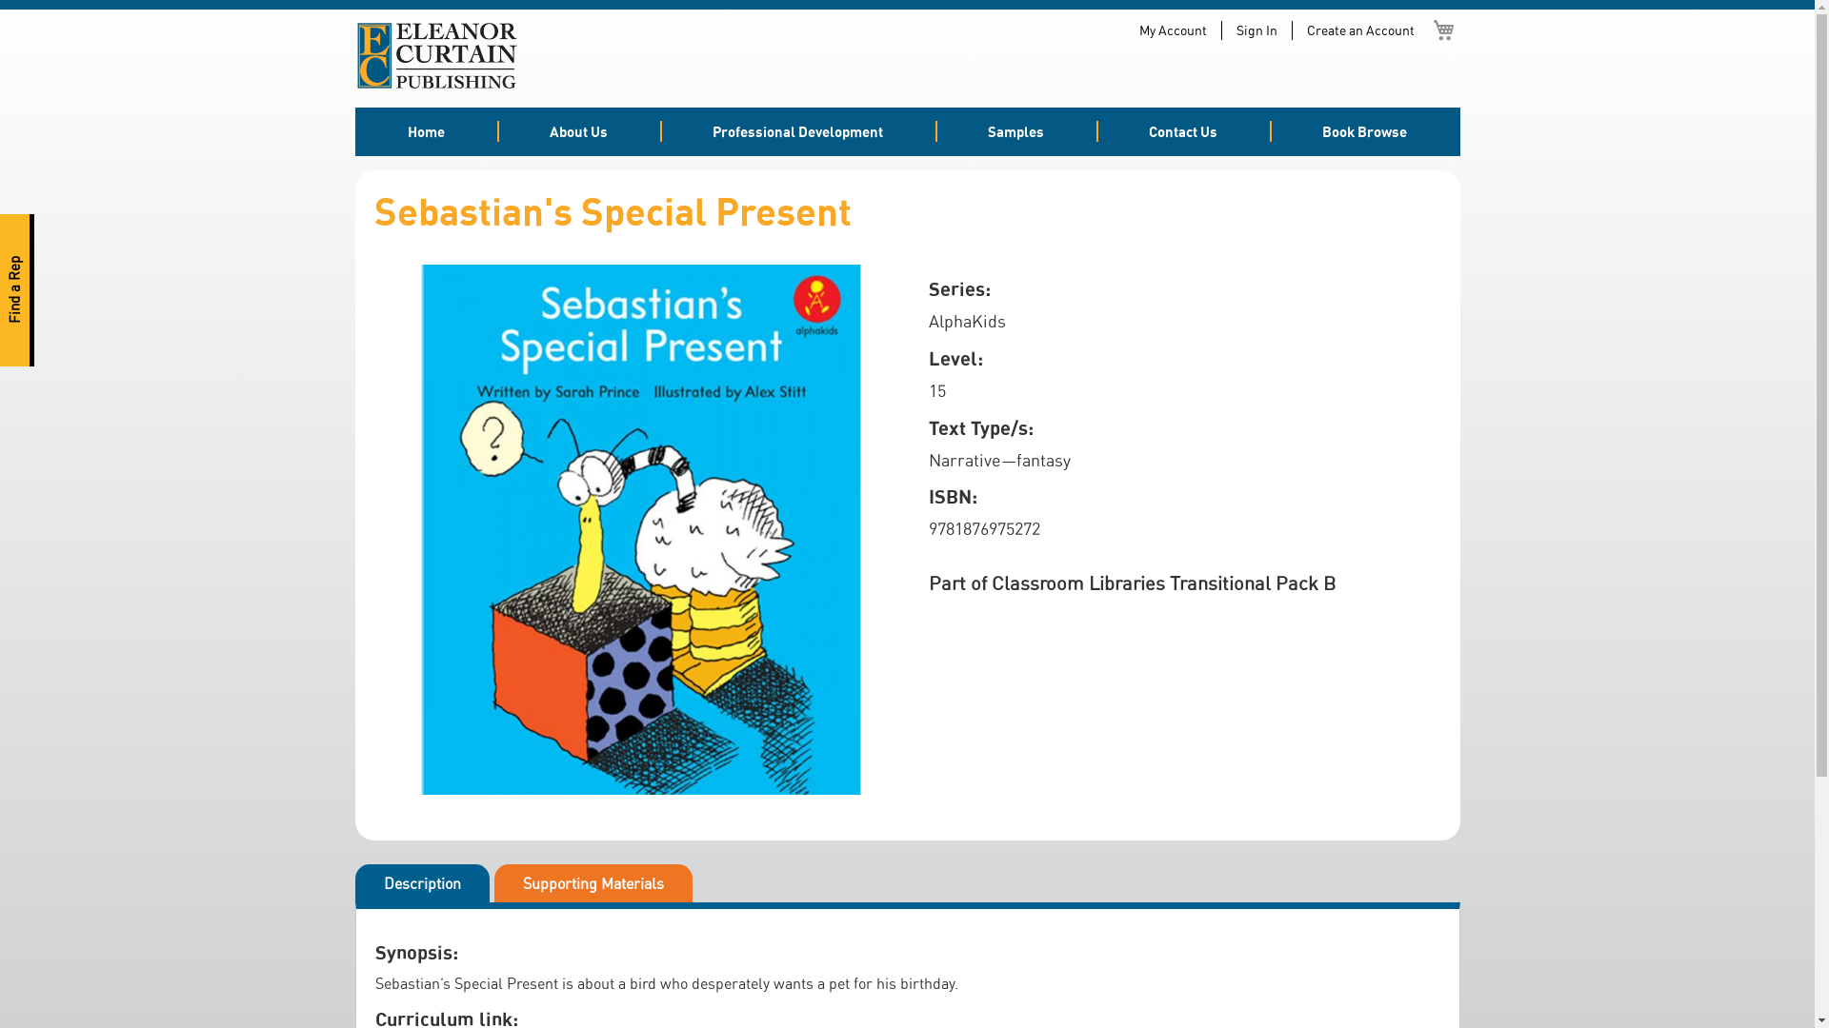 The width and height of the screenshot is (1829, 1028). What do you see at coordinates (1257, 30) in the screenshot?
I see `Sign In` at bounding box center [1257, 30].